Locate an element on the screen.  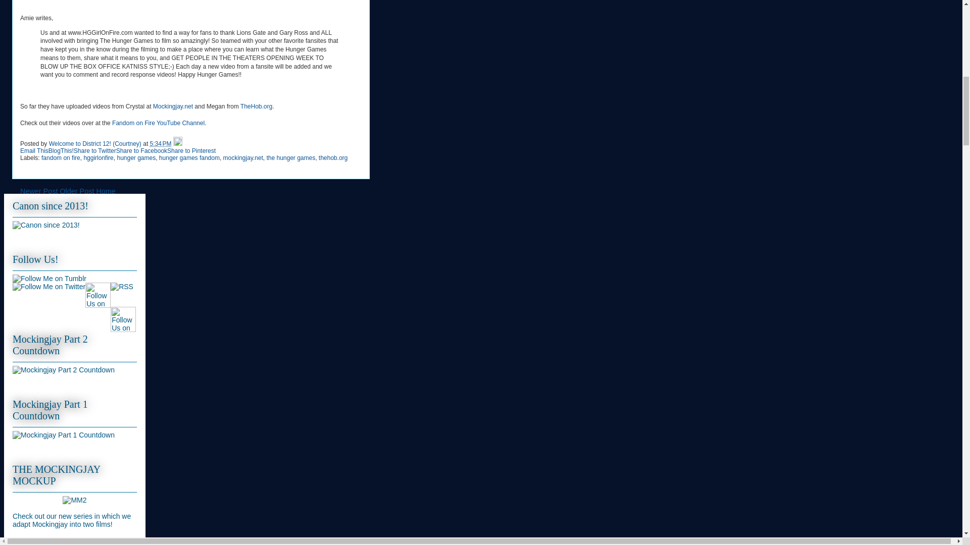
mockingjay.net is located at coordinates (243, 157).